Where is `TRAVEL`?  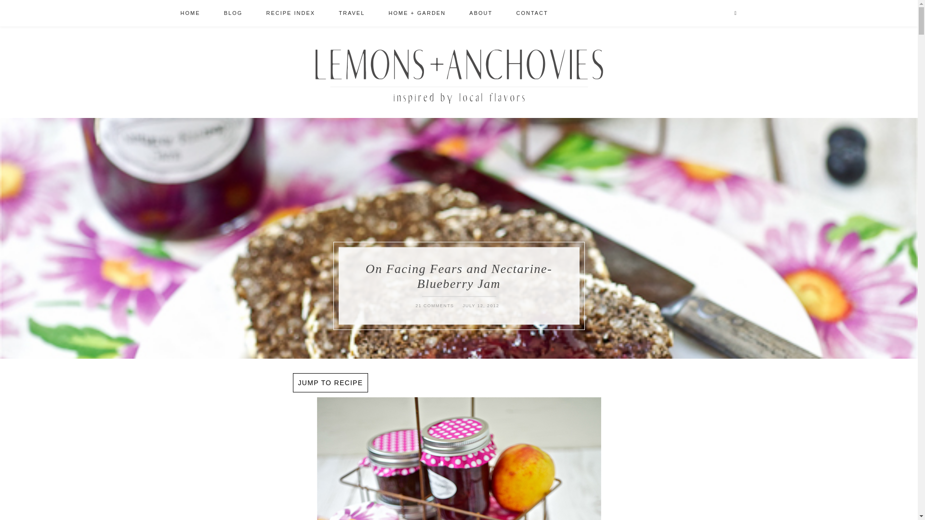 TRAVEL is located at coordinates (352, 13).